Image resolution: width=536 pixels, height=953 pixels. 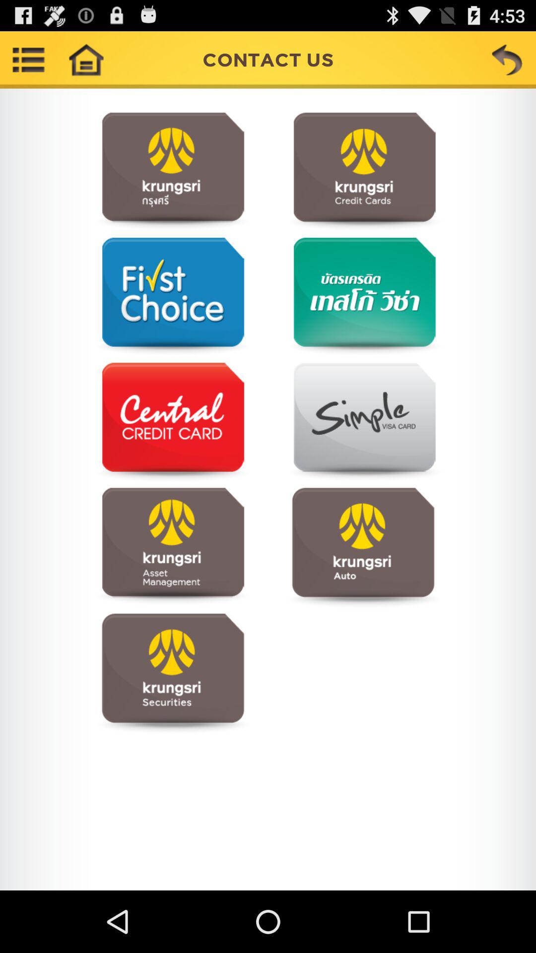 I want to click on select simple visa option, so click(x=363, y=422).